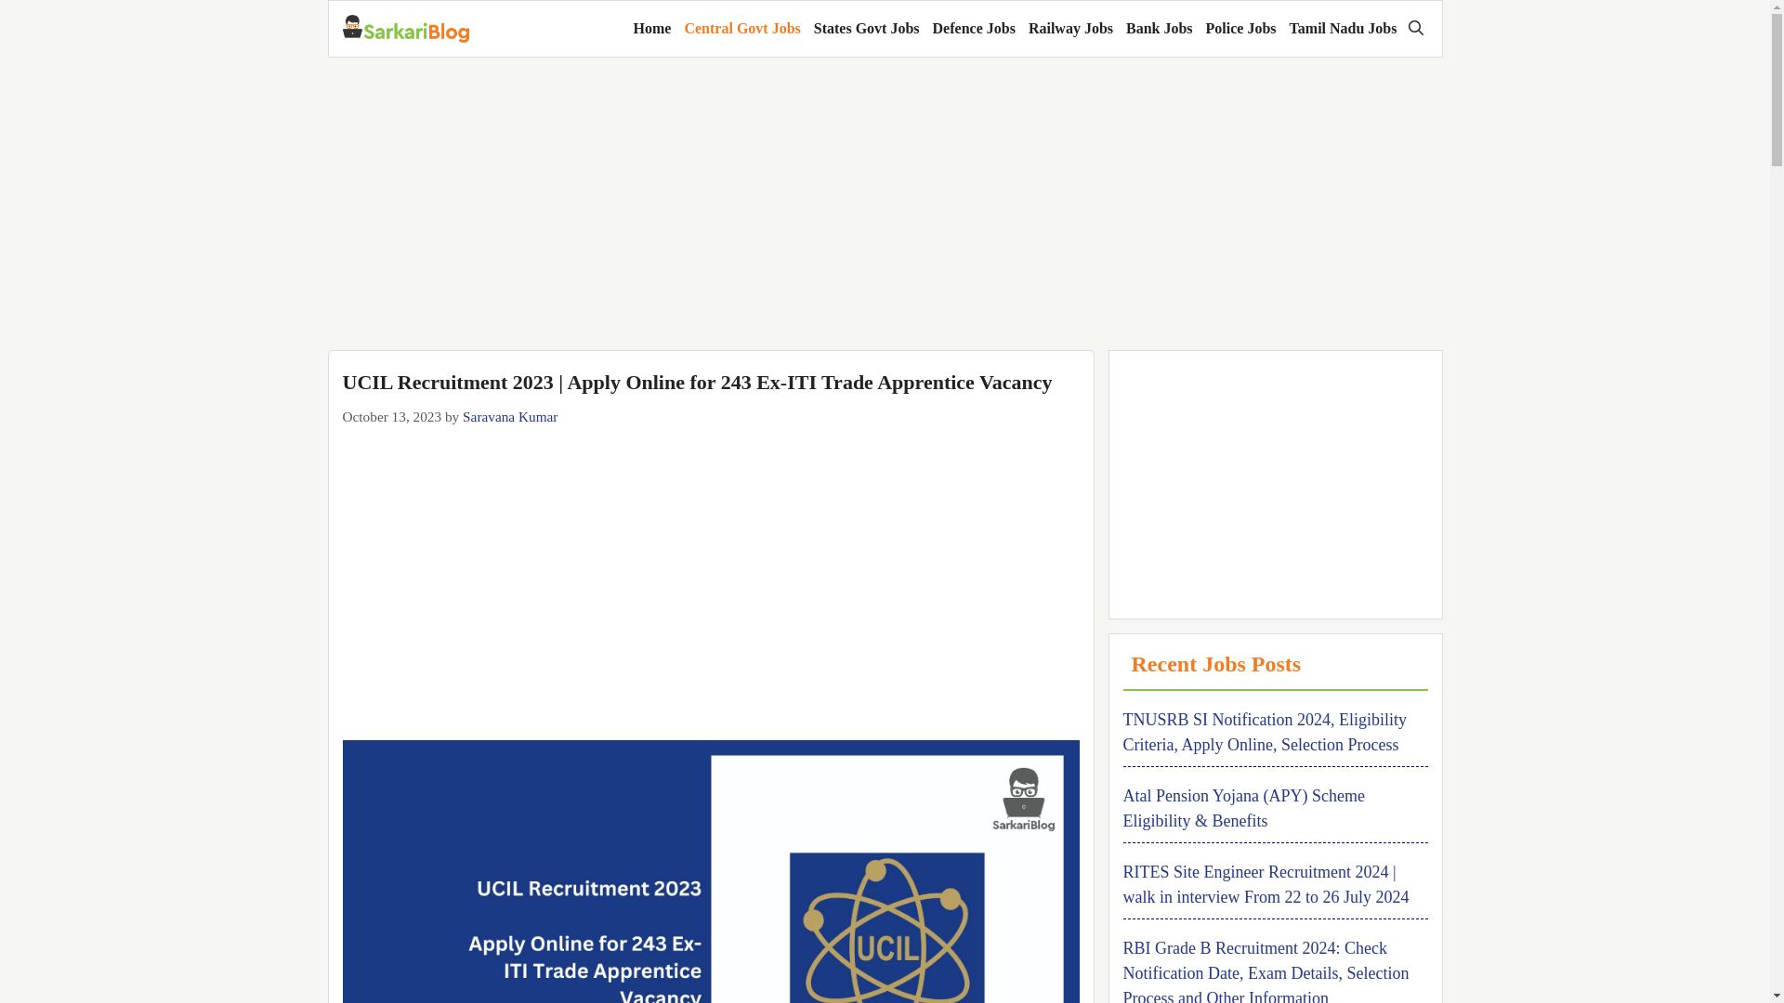 This screenshot has width=1784, height=1003. What do you see at coordinates (710, 871) in the screenshot?
I see `UCIL Recruitment 2023` at bounding box center [710, 871].